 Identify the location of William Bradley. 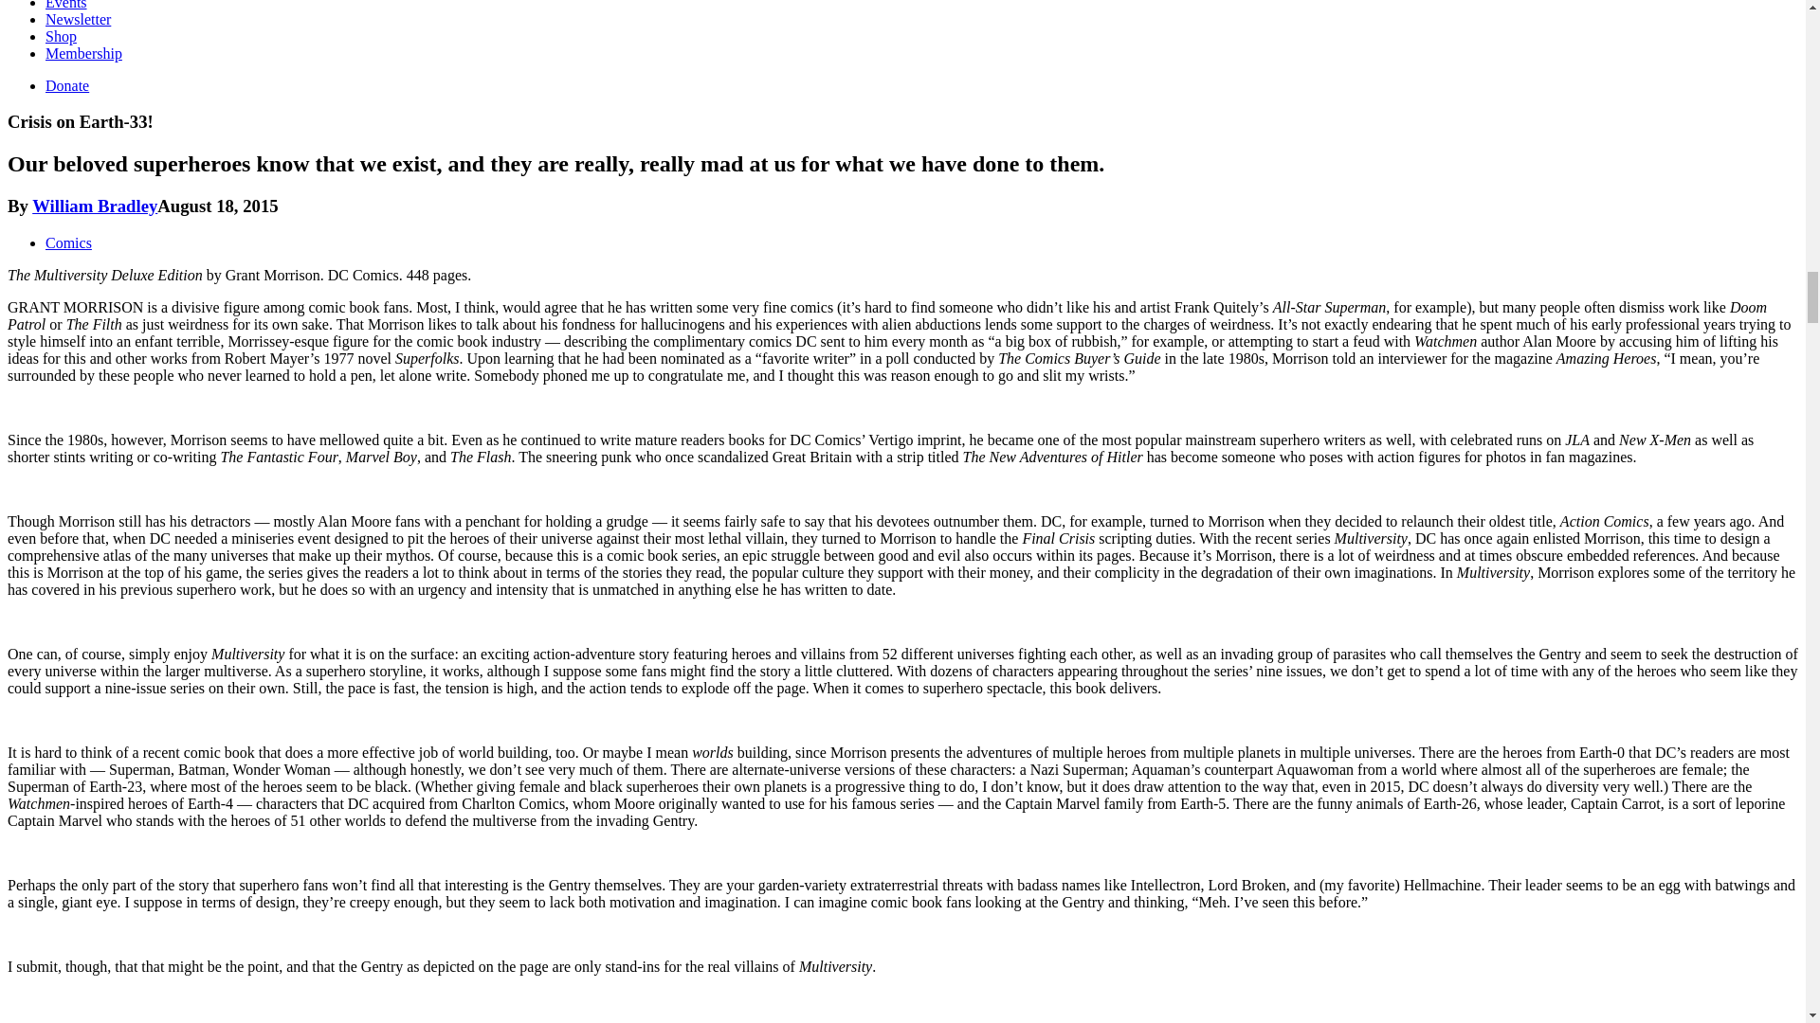
(95, 206).